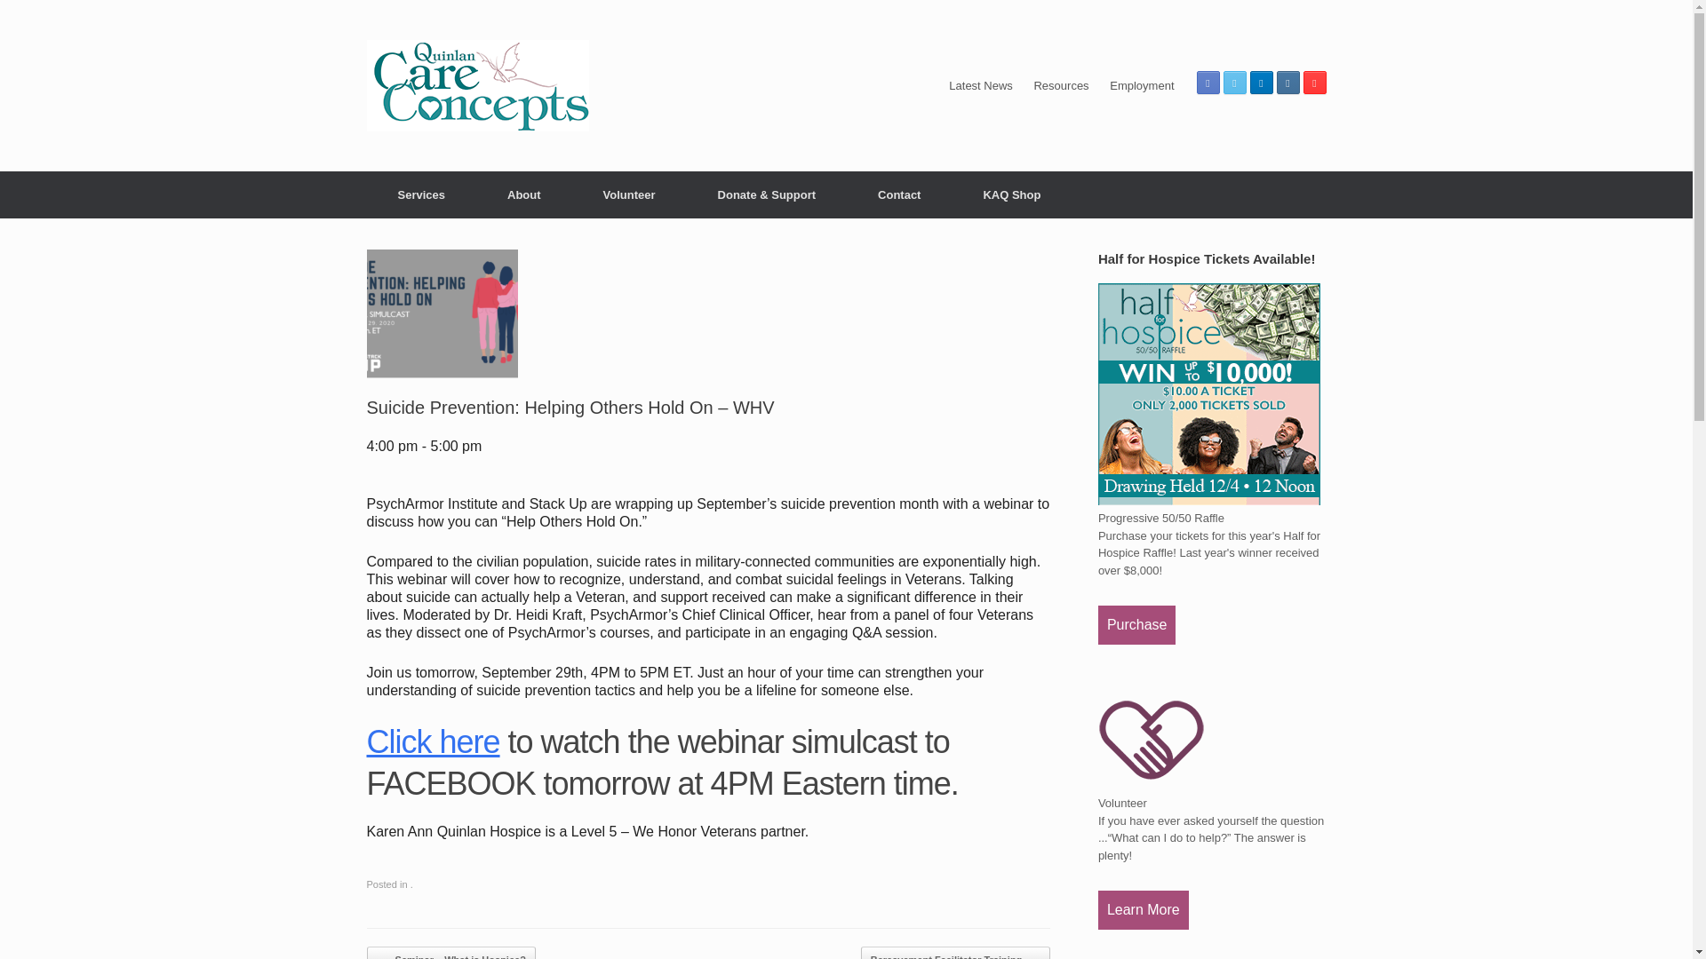 The height and width of the screenshot is (959, 1706). What do you see at coordinates (1207, 82) in the screenshot?
I see ` Facebook` at bounding box center [1207, 82].